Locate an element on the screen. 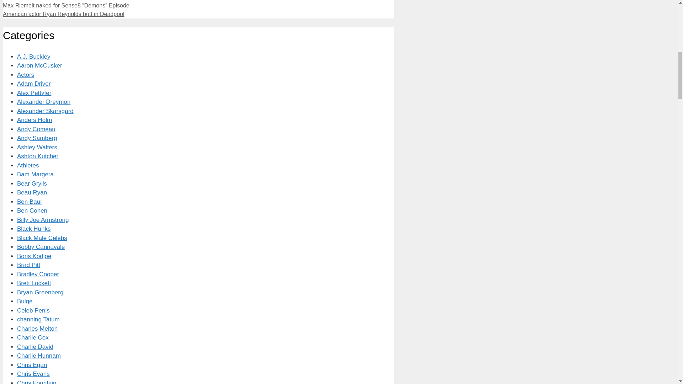 The width and height of the screenshot is (683, 384). Alexander Dreymon is located at coordinates (43, 102).